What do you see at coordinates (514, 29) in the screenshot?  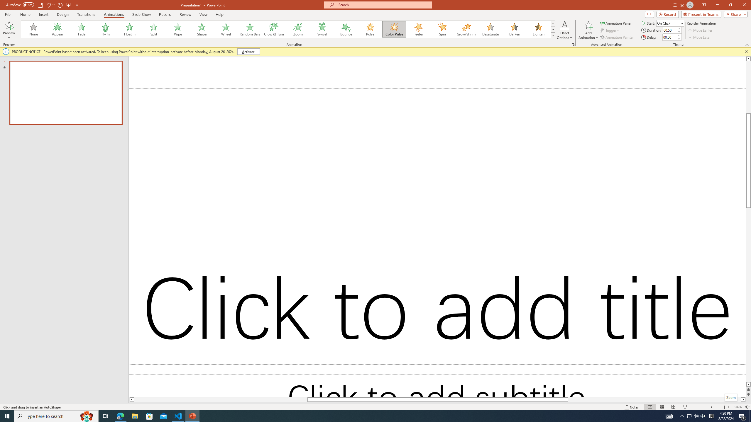 I see `Darken` at bounding box center [514, 29].